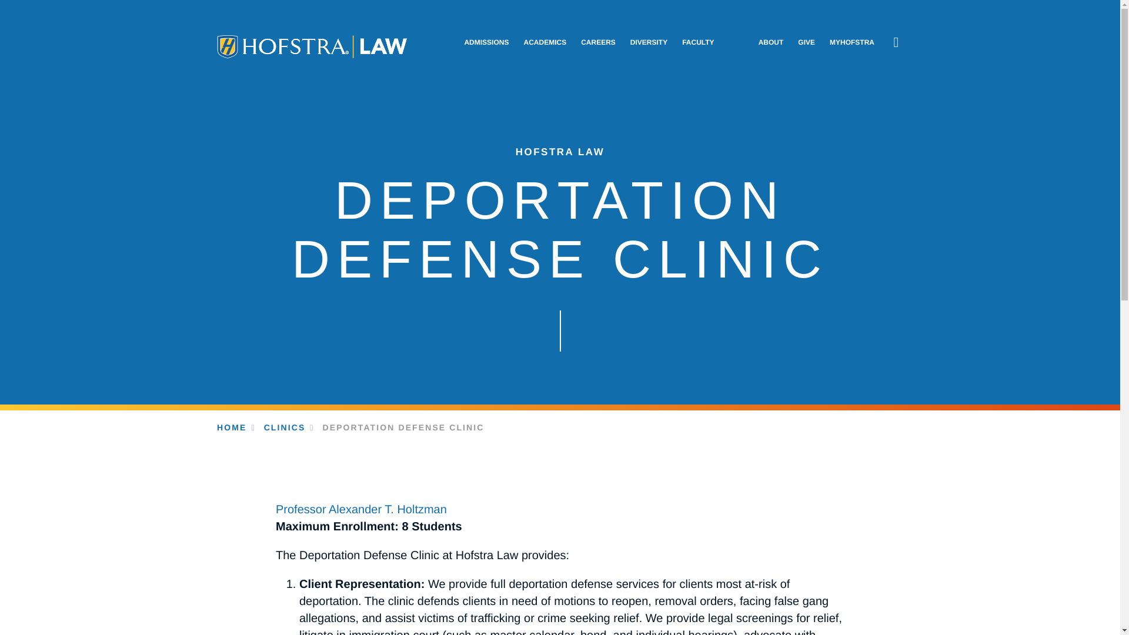 Image resolution: width=1129 pixels, height=635 pixels. I want to click on DIVERSITY, so click(648, 42).